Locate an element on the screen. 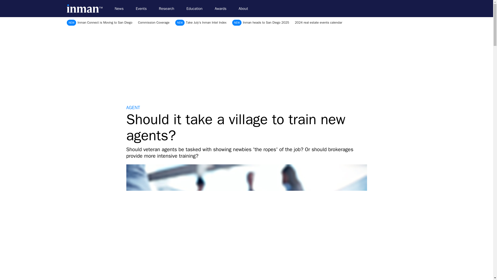 The image size is (497, 280). News is located at coordinates (121, 9).